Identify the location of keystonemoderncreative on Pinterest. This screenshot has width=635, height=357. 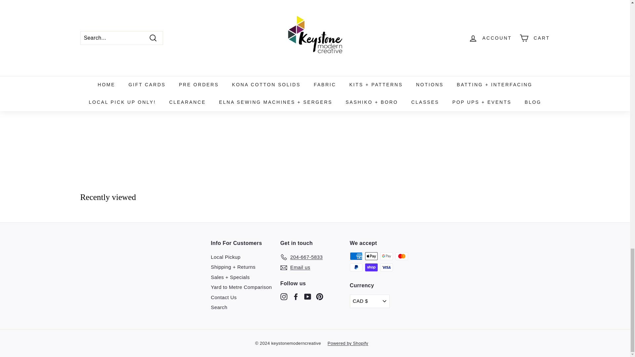
(319, 296).